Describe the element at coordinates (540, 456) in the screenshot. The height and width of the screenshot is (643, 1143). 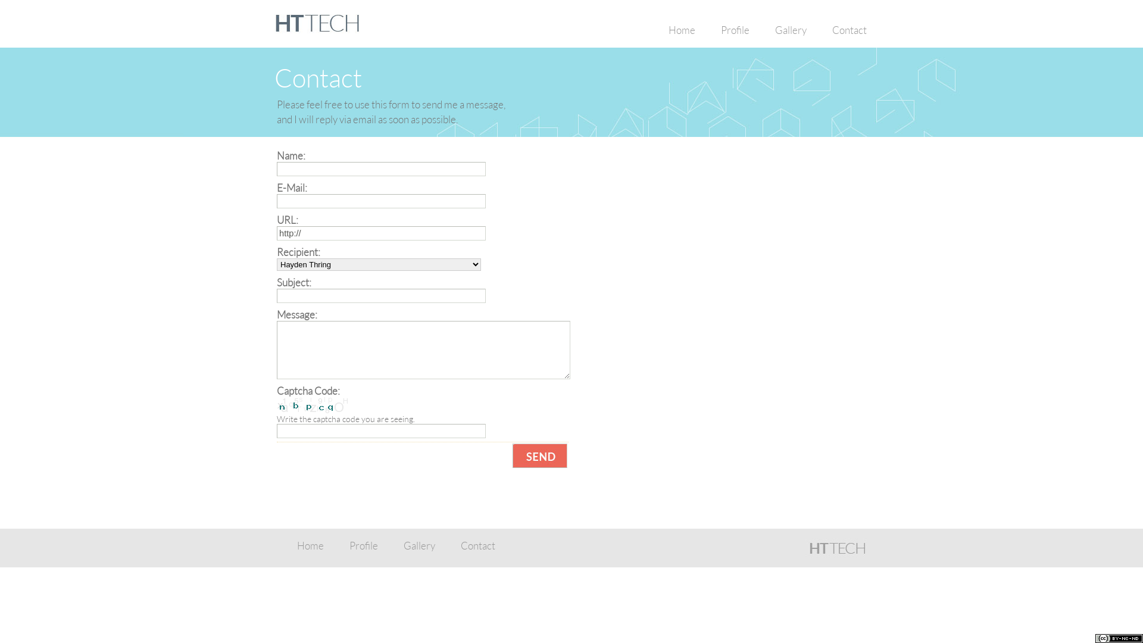
I see `Send` at that location.